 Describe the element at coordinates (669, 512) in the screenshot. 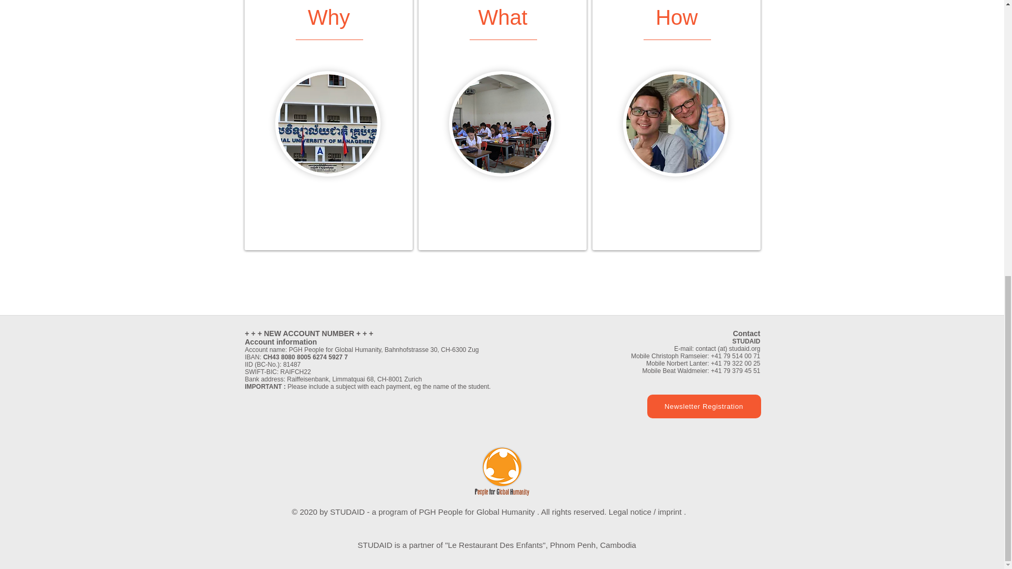

I see `imprint` at that location.